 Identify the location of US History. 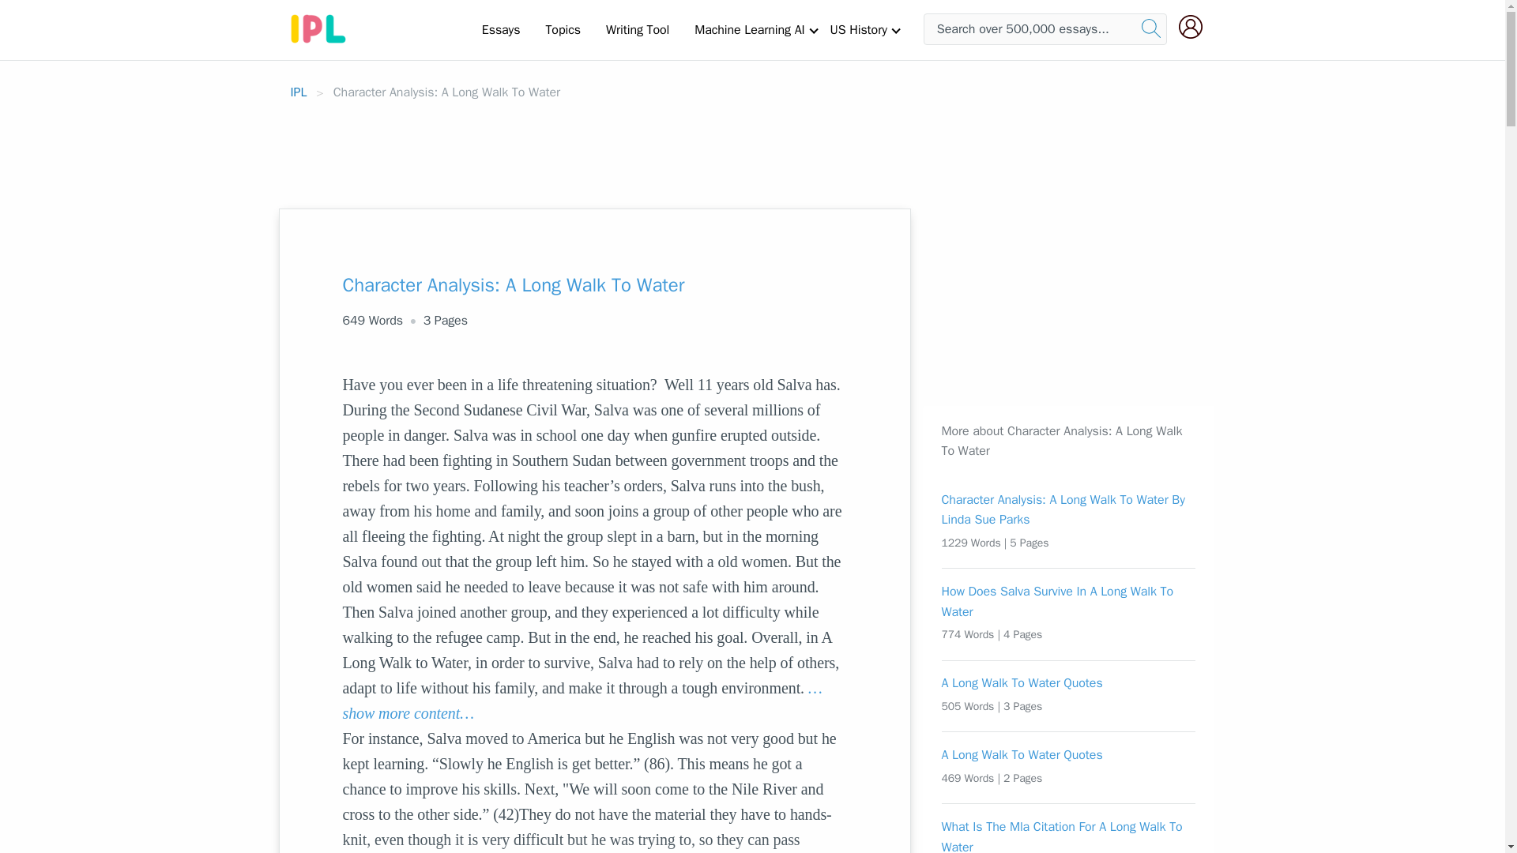
(858, 29).